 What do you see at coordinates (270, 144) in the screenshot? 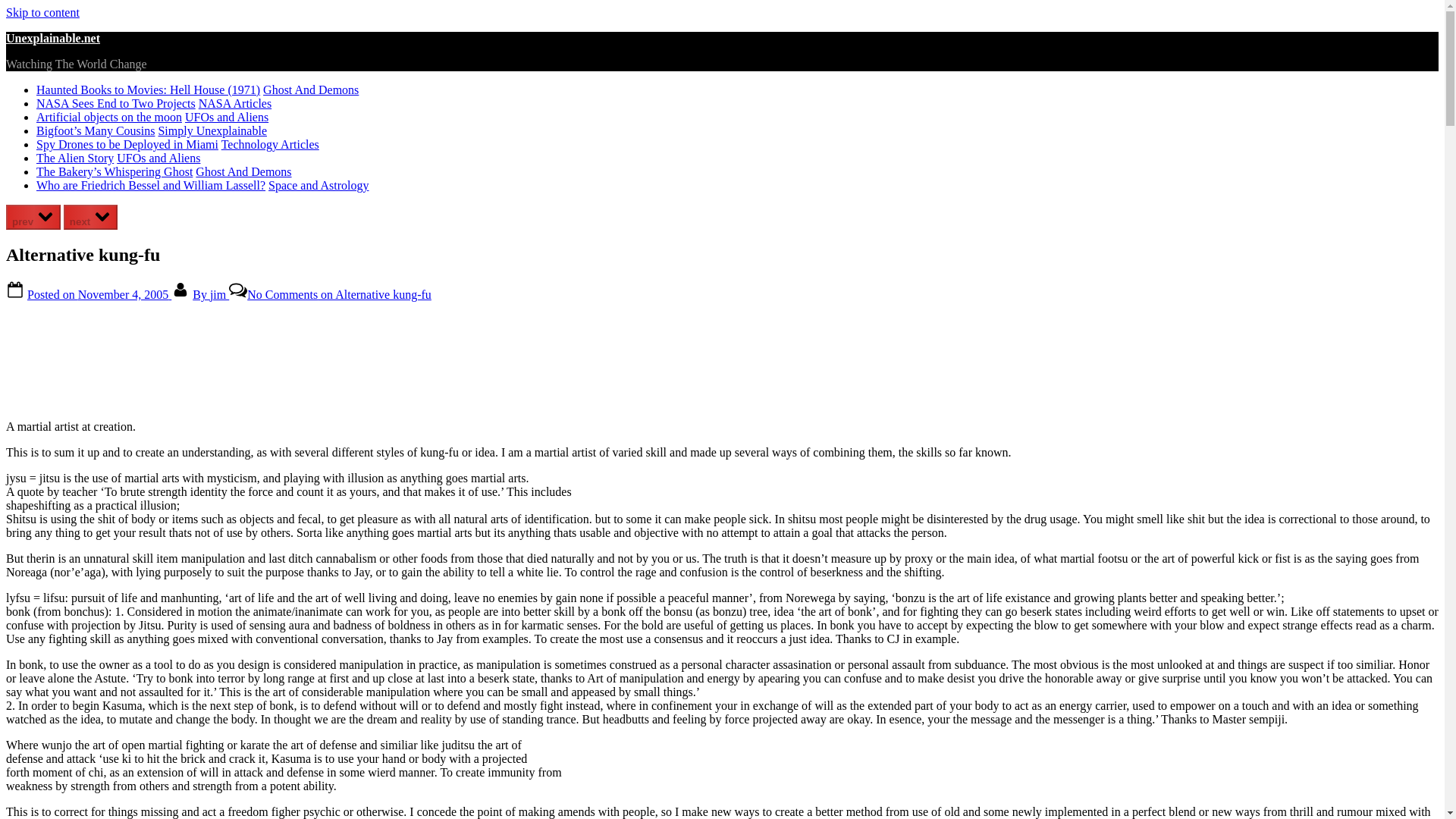
I see `Technology Articles` at bounding box center [270, 144].